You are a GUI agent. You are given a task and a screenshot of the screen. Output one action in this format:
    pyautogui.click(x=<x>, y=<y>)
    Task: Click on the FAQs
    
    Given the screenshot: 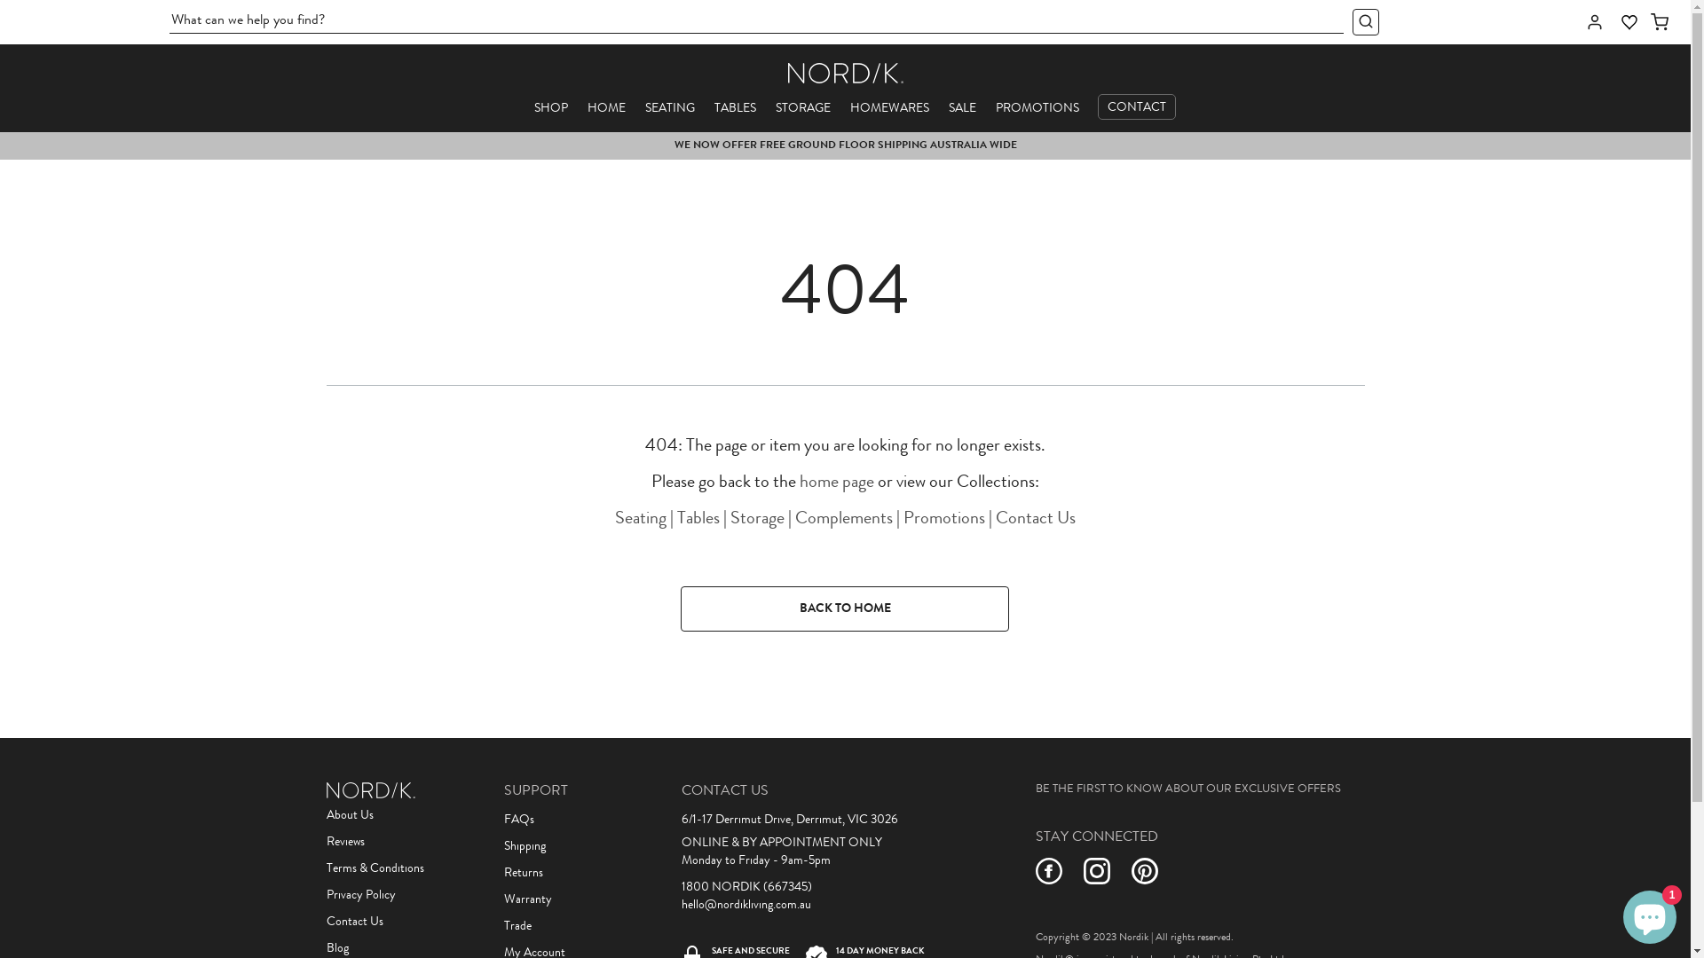 What is the action you would take?
    pyautogui.click(x=519, y=821)
    